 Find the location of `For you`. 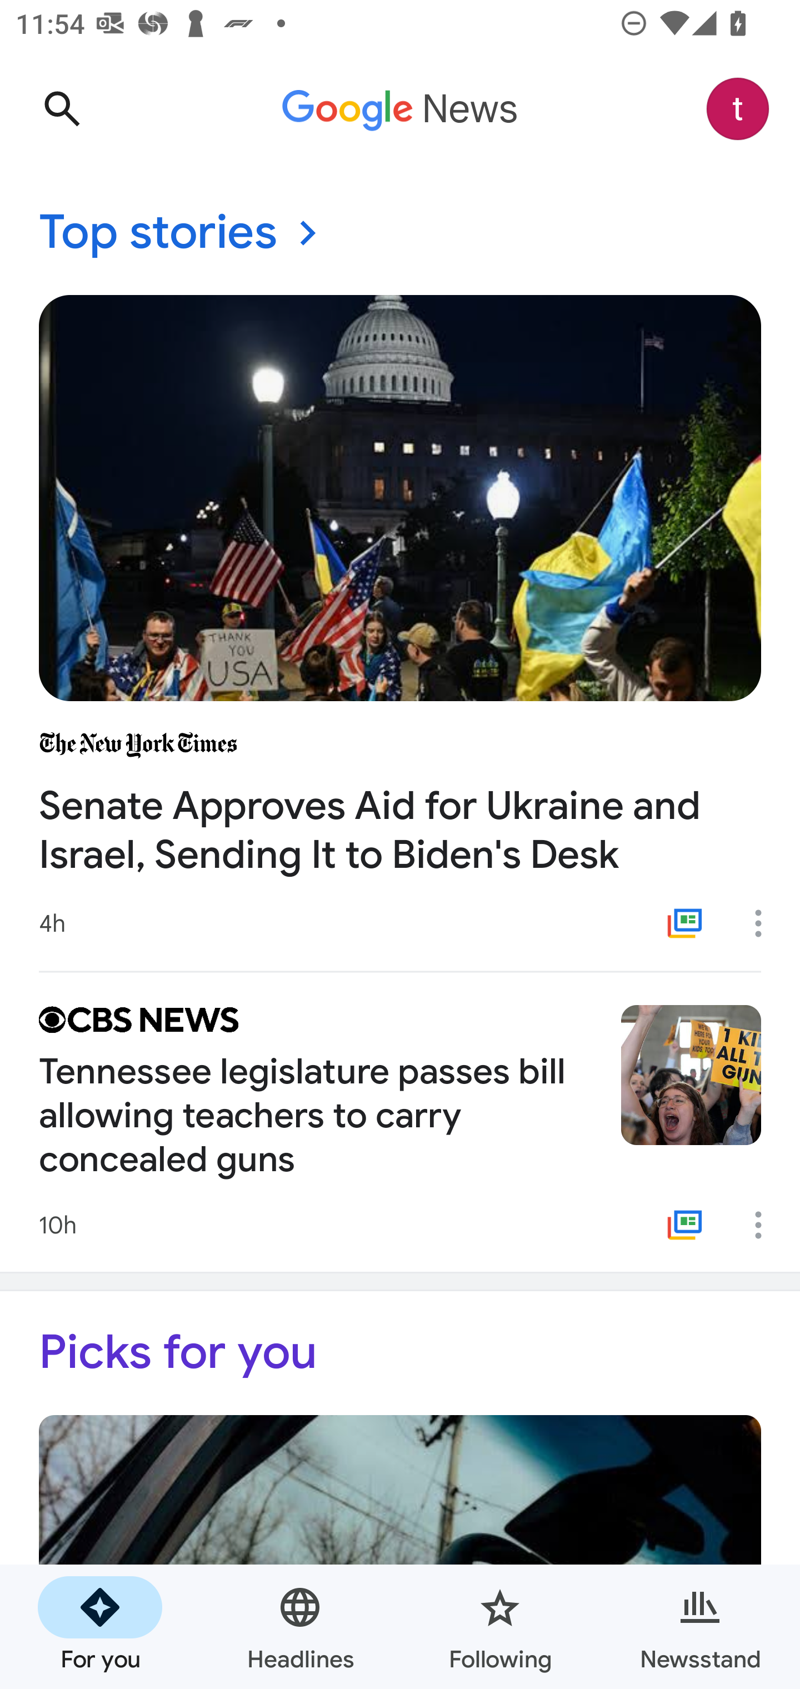

For you is located at coordinates (100, 1627).